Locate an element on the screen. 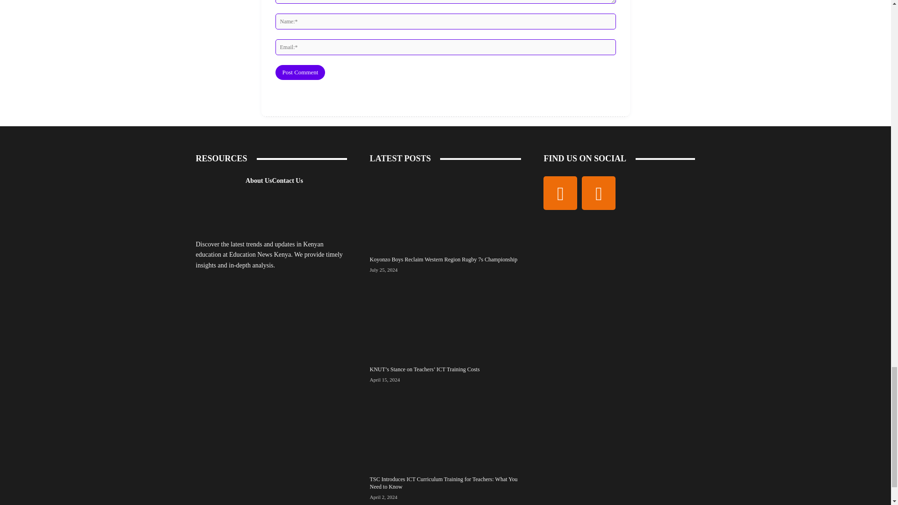 This screenshot has height=505, width=898. Post Comment is located at coordinates (300, 72).